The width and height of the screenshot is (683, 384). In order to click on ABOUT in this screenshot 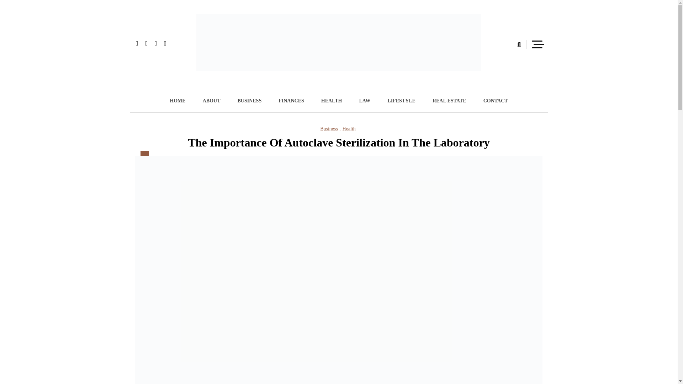, I will do `click(211, 101)`.